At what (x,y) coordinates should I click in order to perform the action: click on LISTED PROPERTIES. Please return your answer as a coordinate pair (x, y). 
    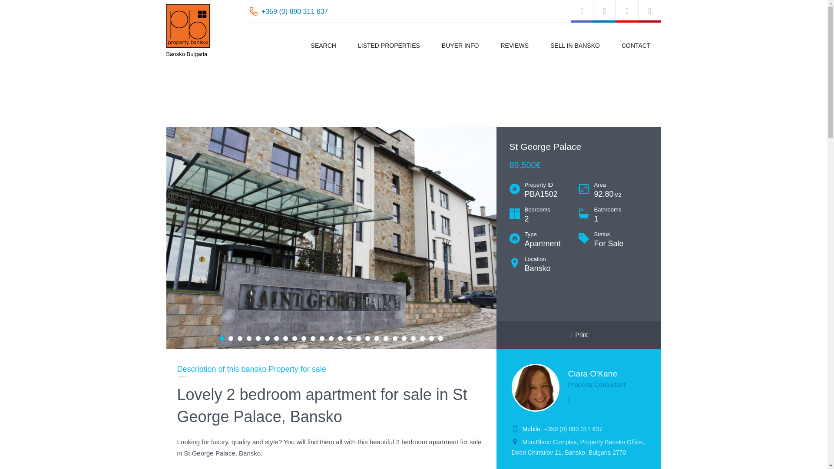
    Looking at the image, I should click on (389, 46).